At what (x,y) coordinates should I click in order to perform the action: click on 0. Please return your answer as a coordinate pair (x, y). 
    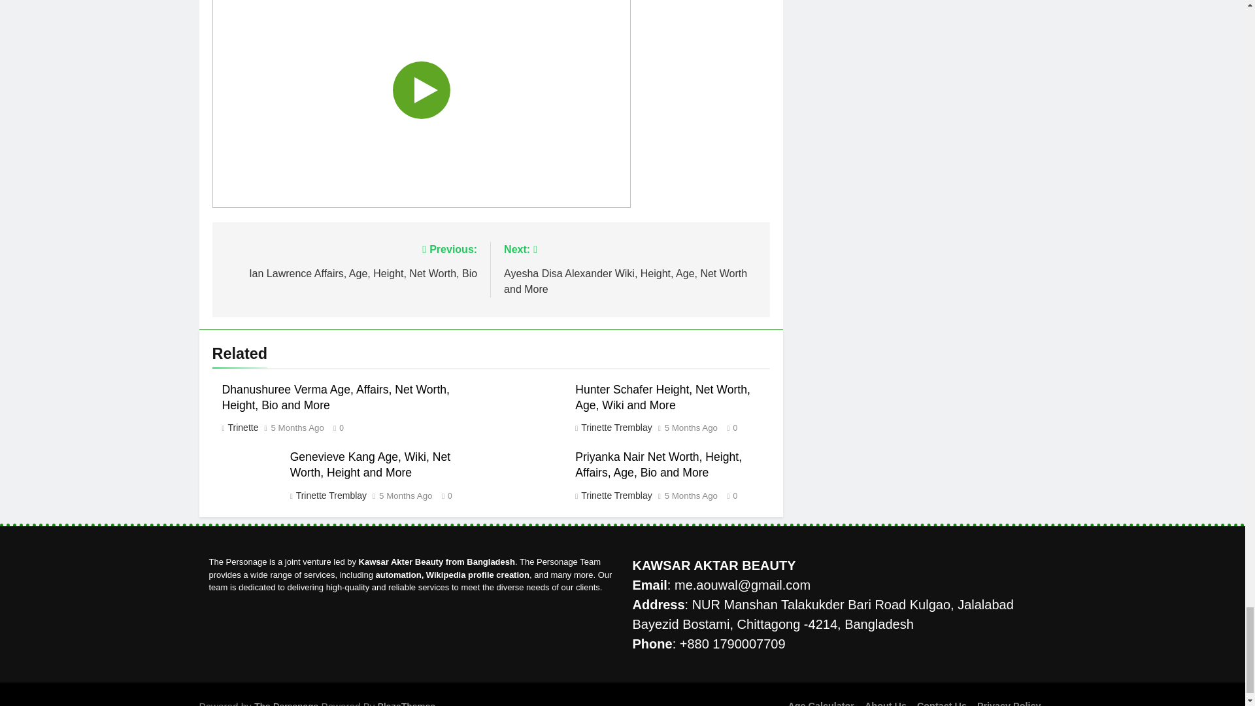
    Looking at the image, I should click on (729, 427).